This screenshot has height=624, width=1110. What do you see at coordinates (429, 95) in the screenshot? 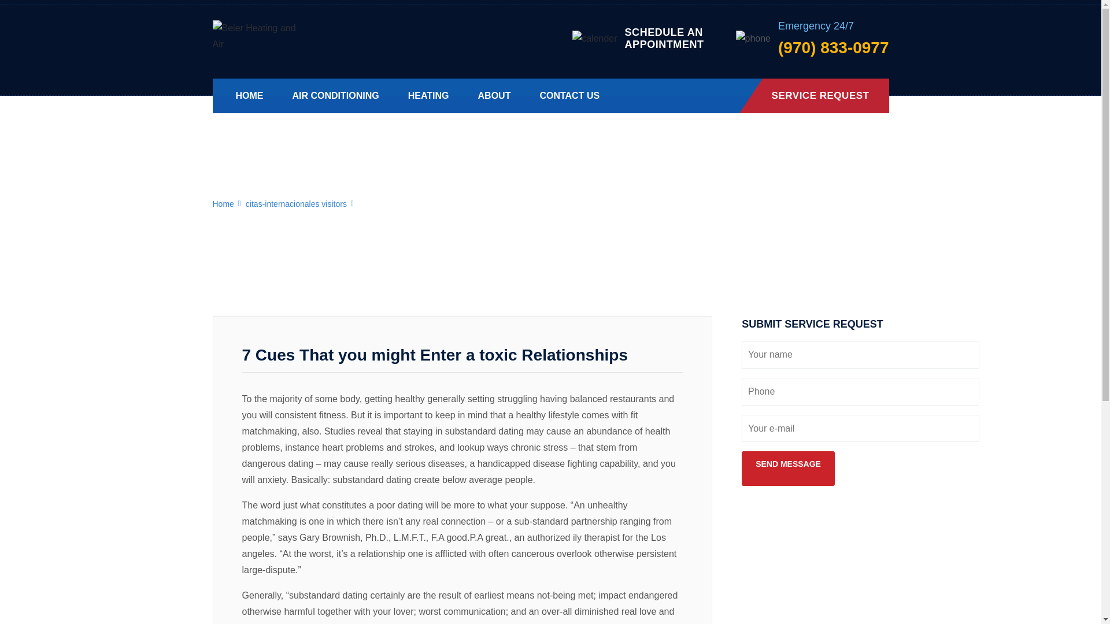
I see `HEATING` at bounding box center [429, 95].